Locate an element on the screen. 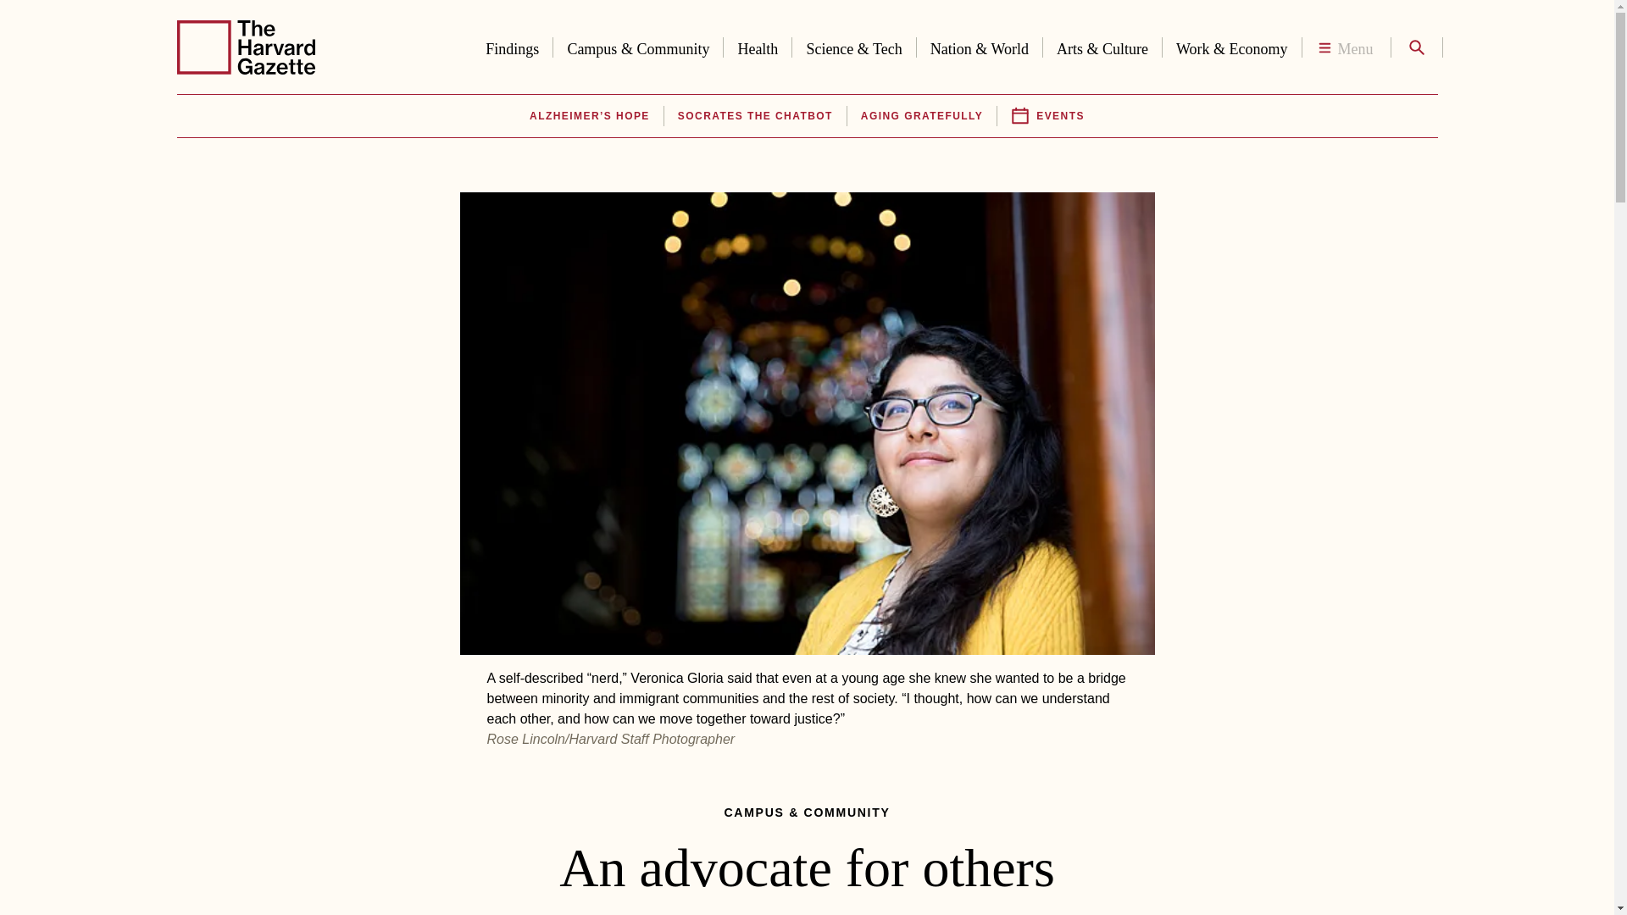 The image size is (1627, 915). Menu is located at coordinates (1346, 47).